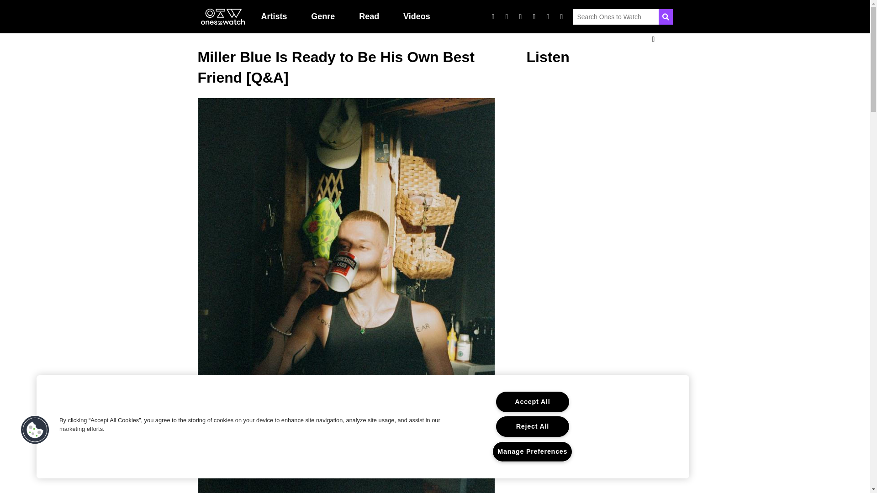 Image resolution: width=877 pixels, height=493 pixels. I want to click on Videos, so click(417, 16).